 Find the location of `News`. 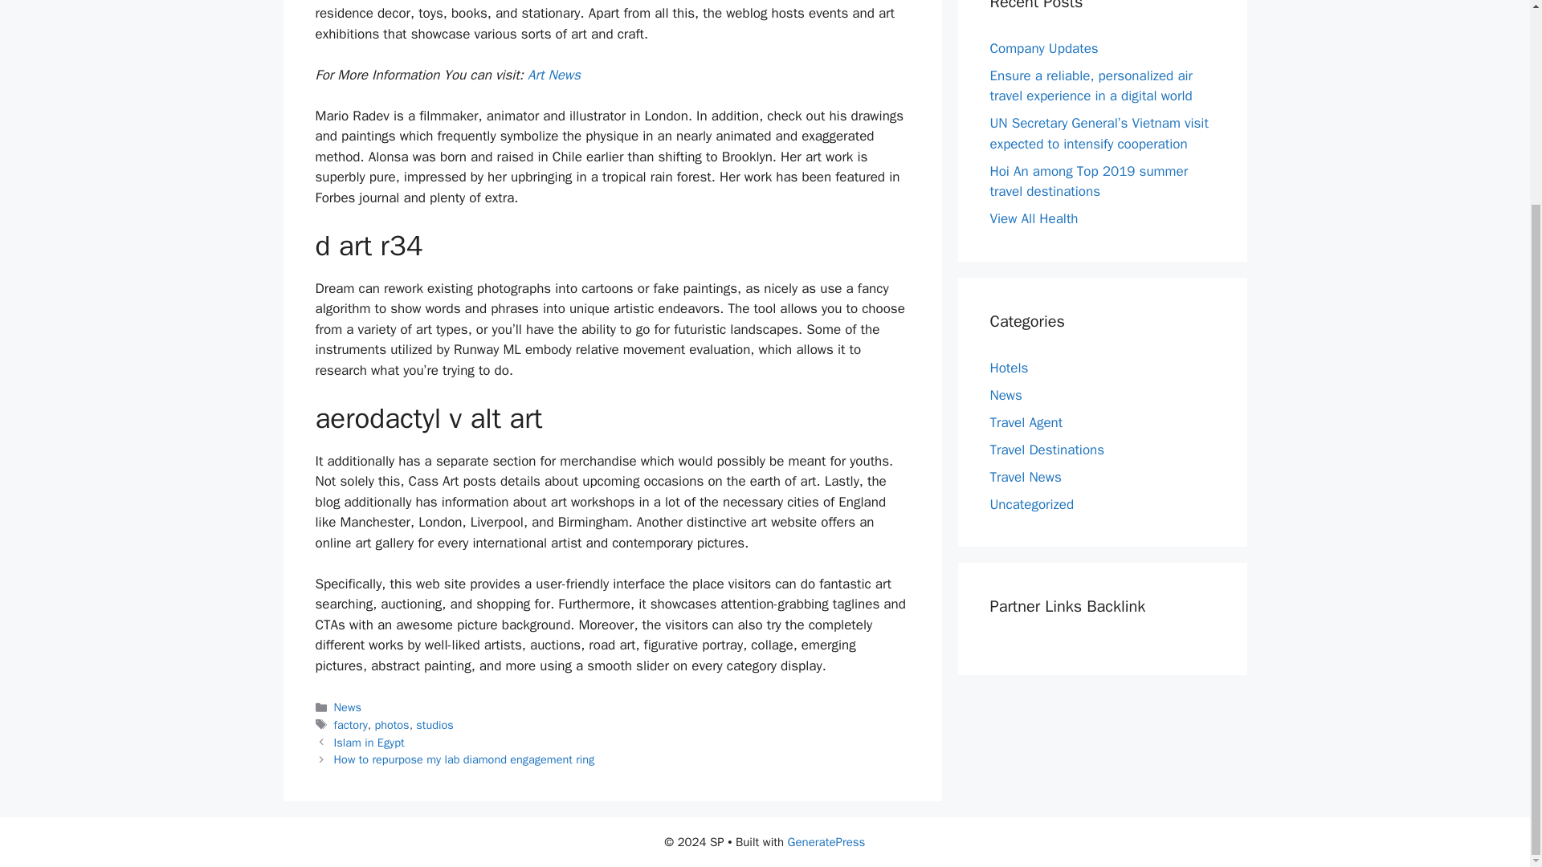

News is located at coordinates (347, 706).